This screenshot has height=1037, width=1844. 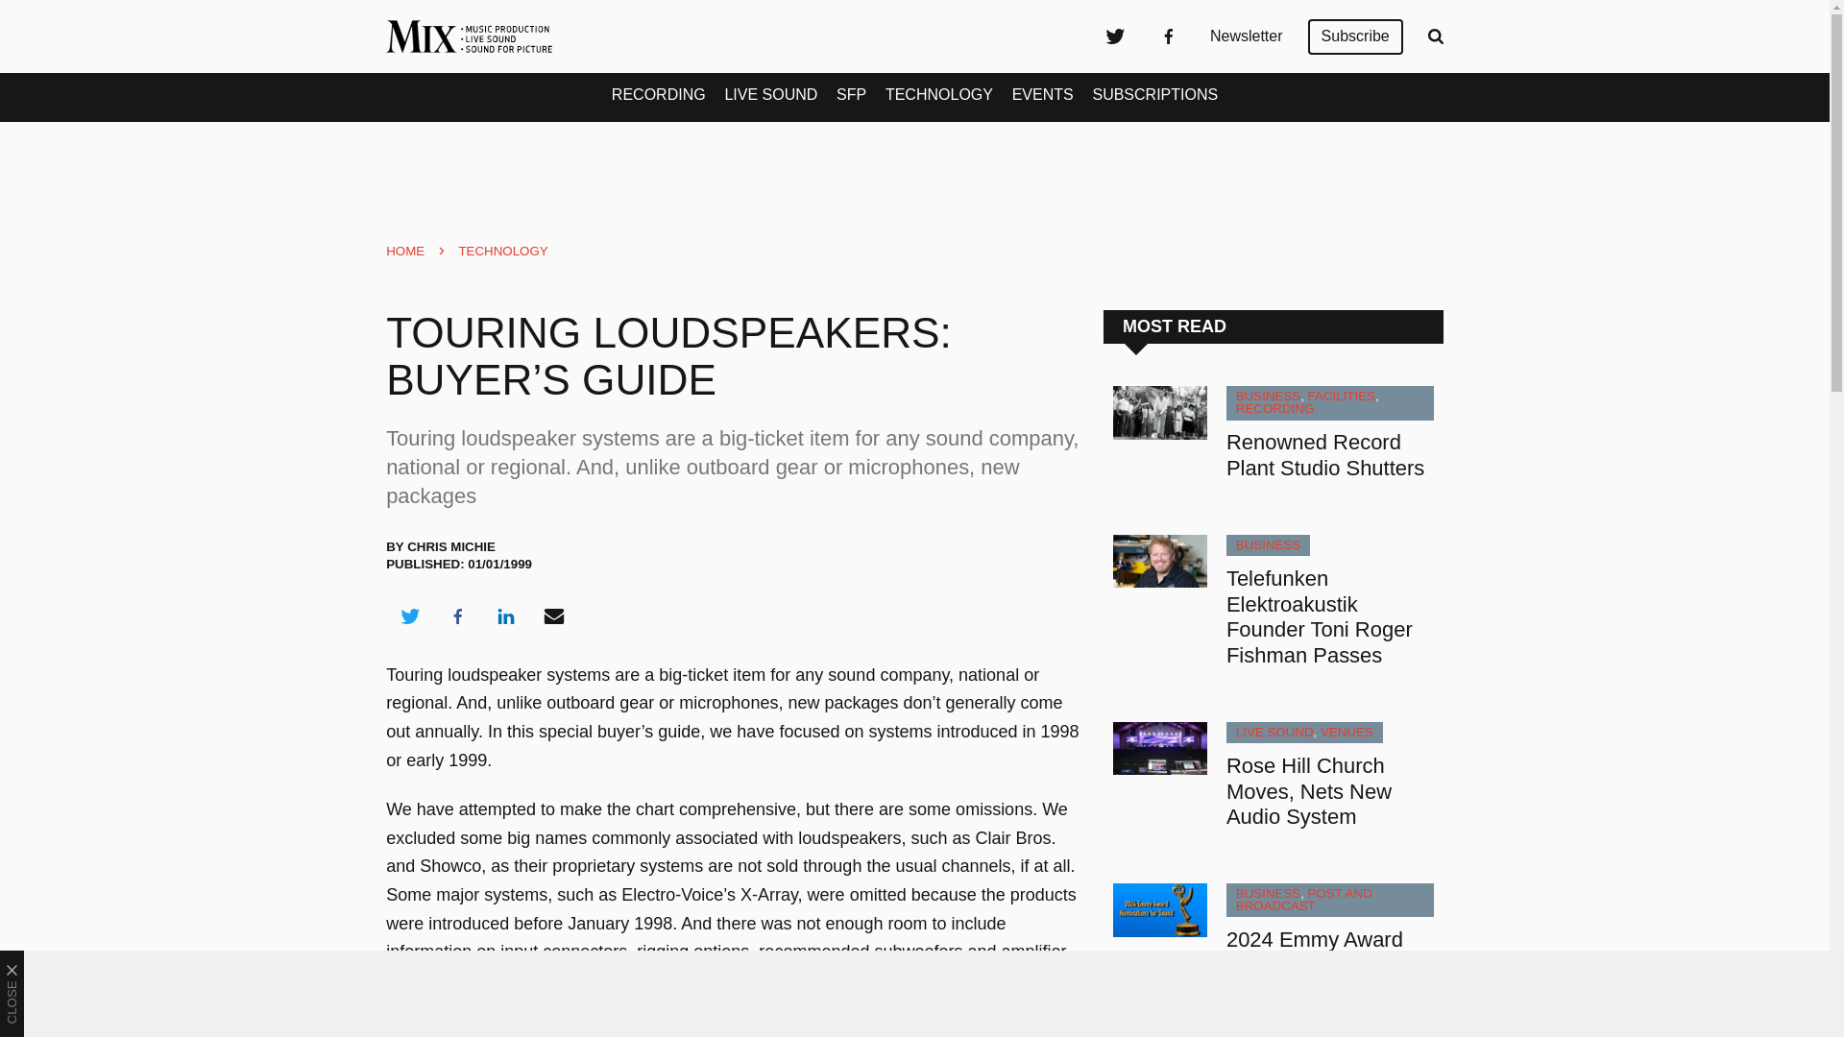 What do you see at coordinates (505, 616) in the screenshot?
I see `Share on LinkedIn` at bounding box center [505, 616].